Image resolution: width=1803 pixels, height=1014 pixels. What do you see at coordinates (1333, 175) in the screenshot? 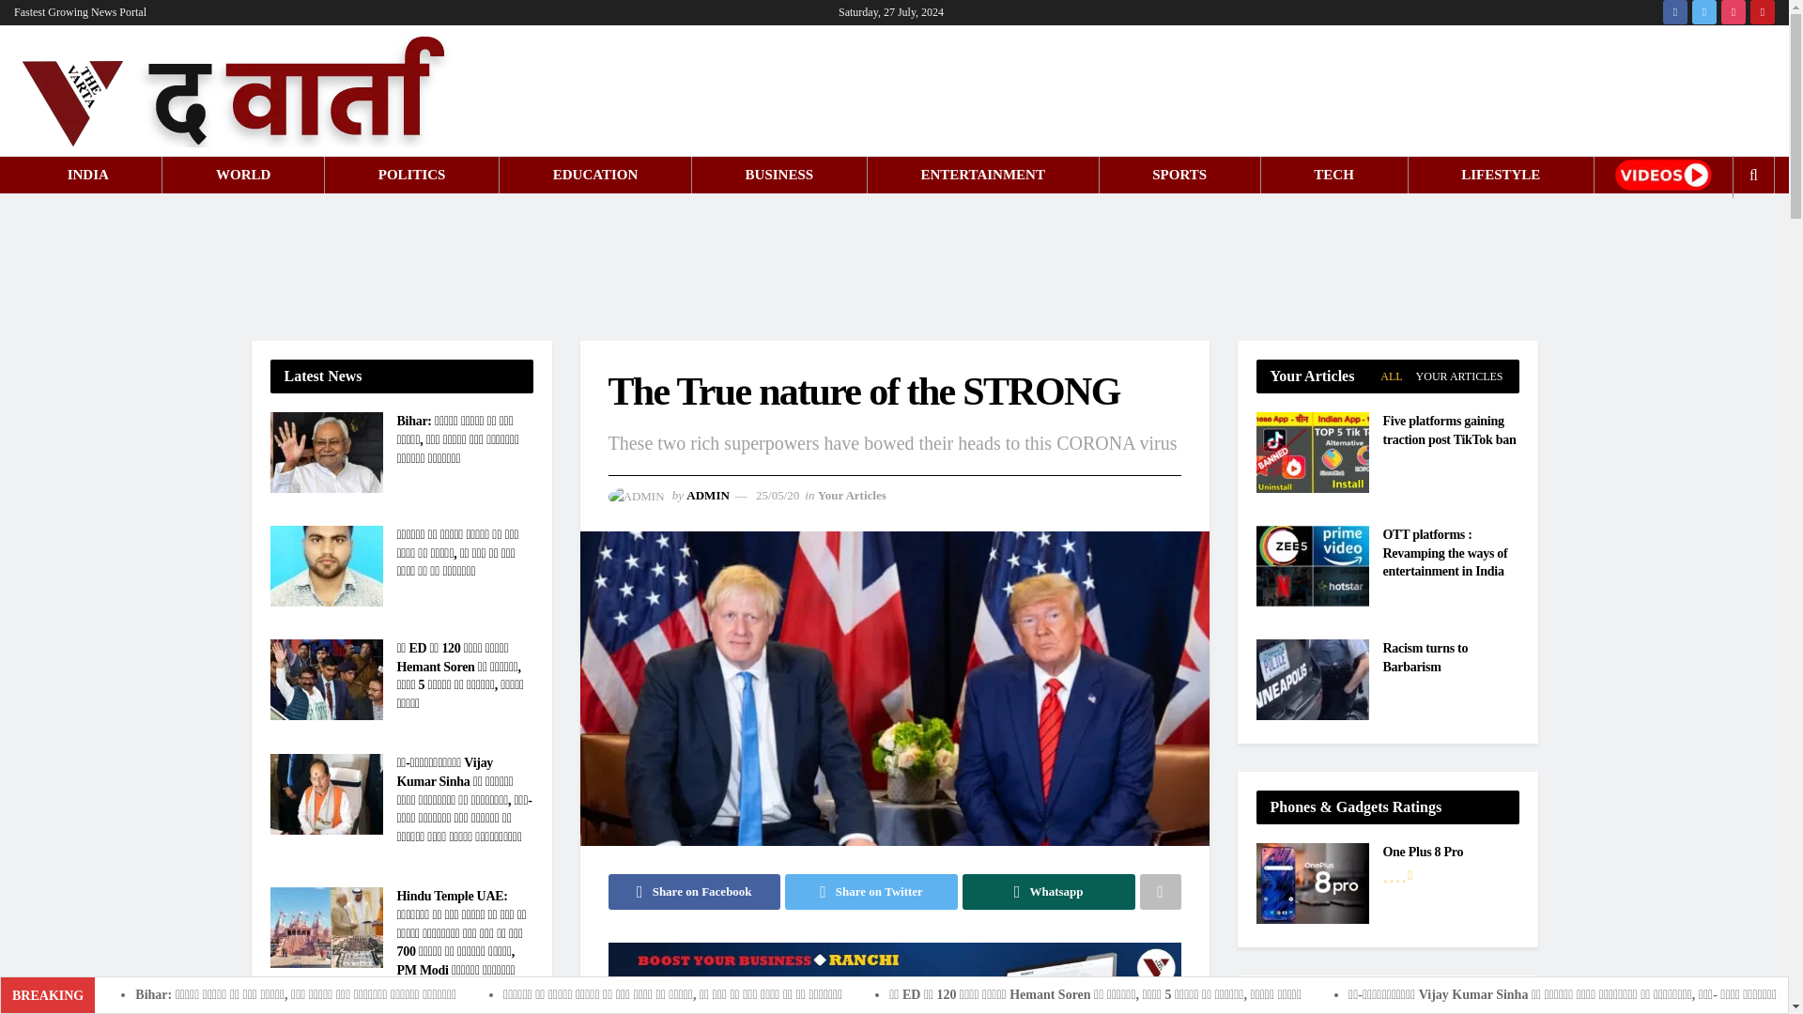
I see `TECH` at bounding box center [1333, 175].